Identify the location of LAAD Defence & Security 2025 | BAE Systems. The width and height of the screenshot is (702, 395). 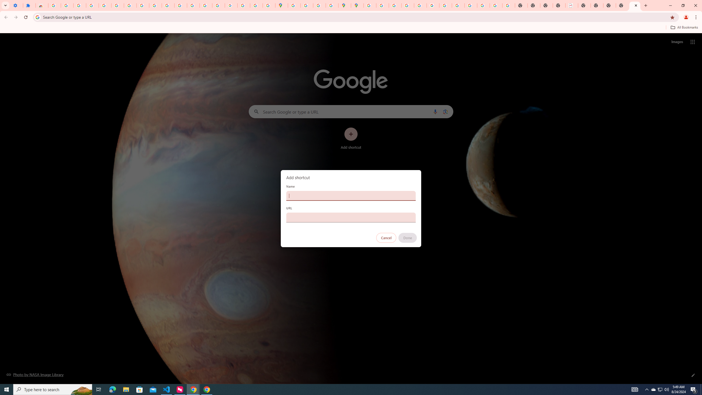
(572, 5).